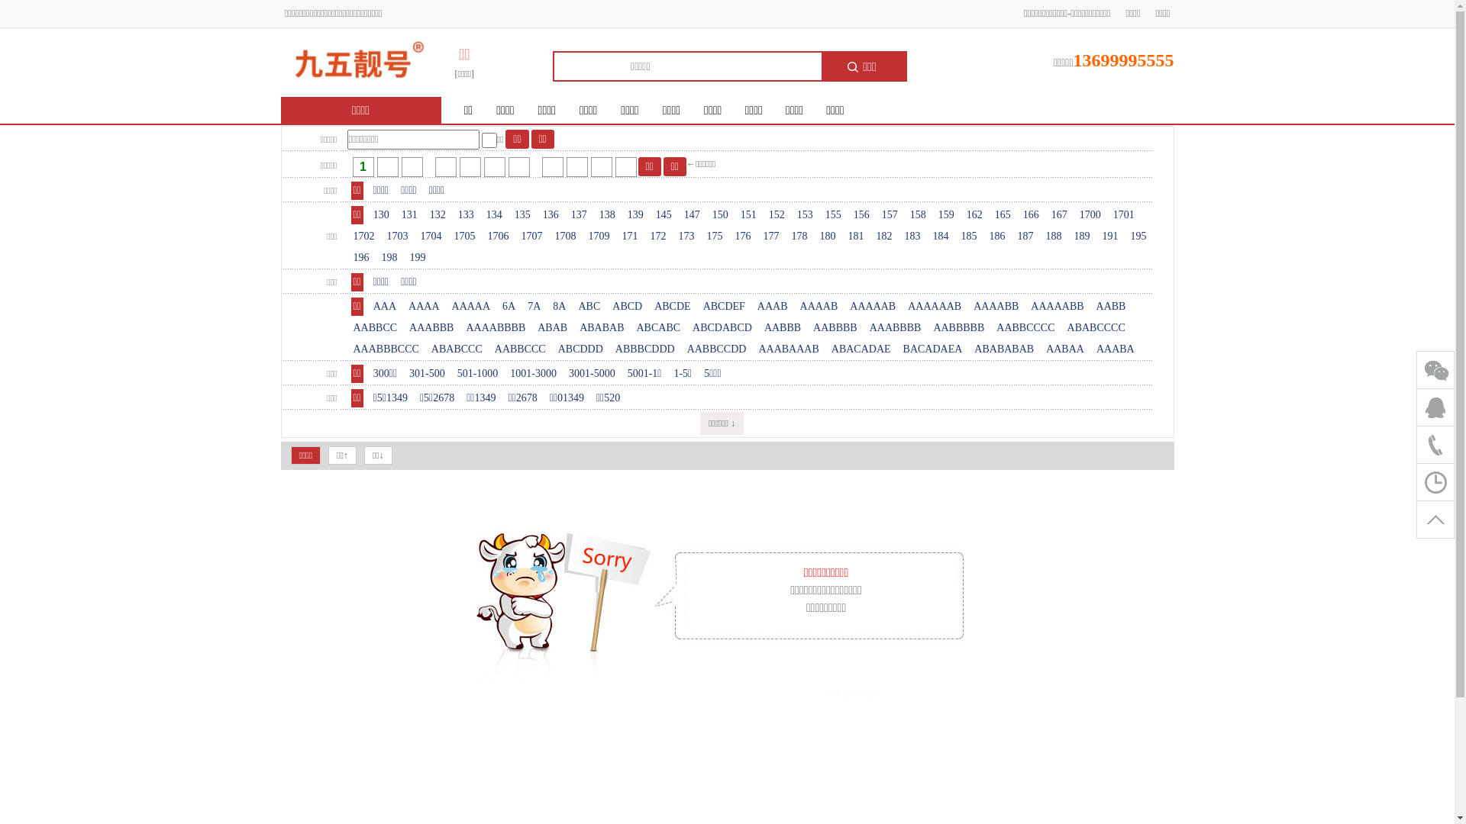 The width and height of the screenshot is (1466, 824). I want to click on 1709, so click(599, 237).